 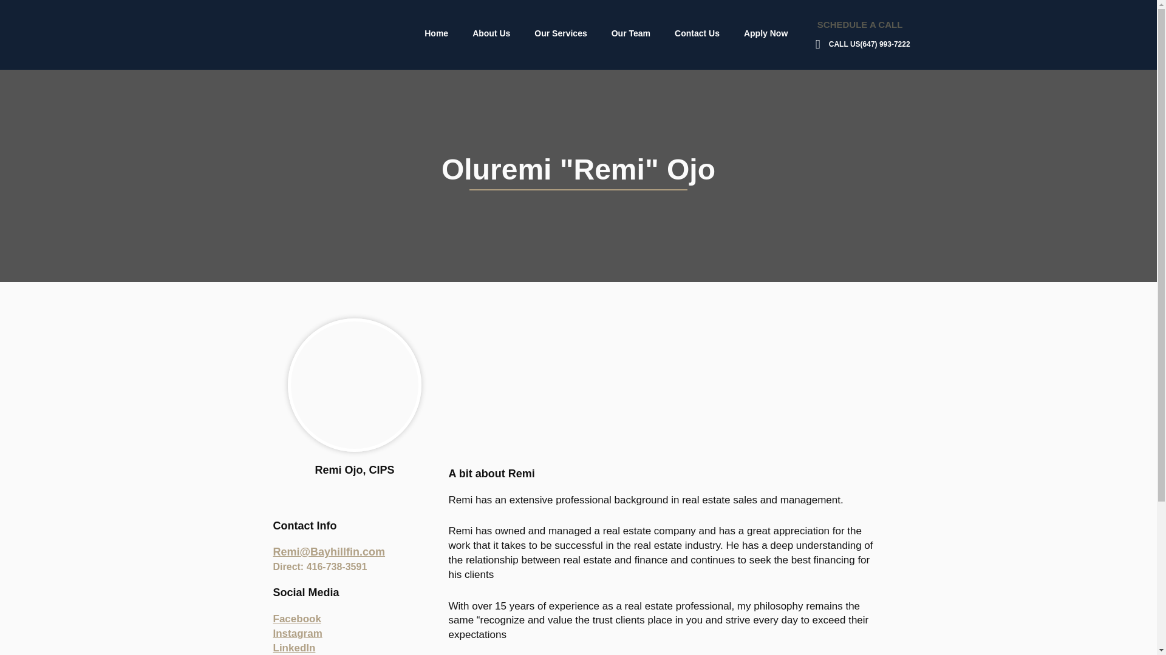 What do you see at coordinates (298, 633) in the screenshot?
I see `Instagram` at bounding box center [298, 633].